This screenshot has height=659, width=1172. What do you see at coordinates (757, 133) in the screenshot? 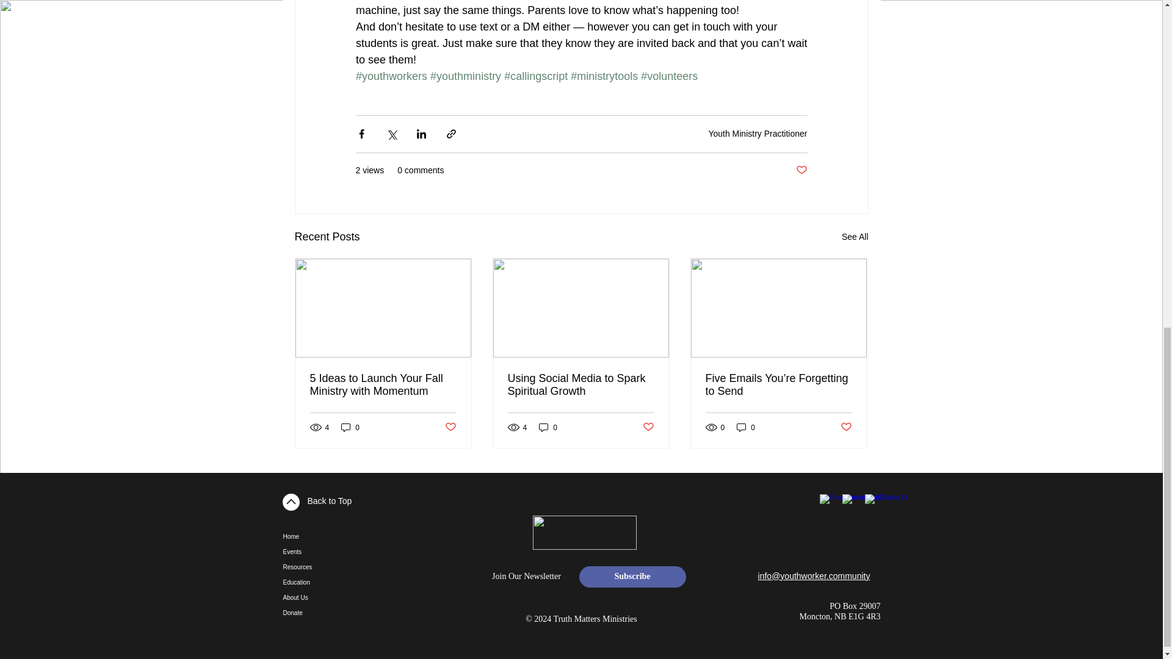
I see `Youth Ministry Practitioner` at bounding box center [757, 133].